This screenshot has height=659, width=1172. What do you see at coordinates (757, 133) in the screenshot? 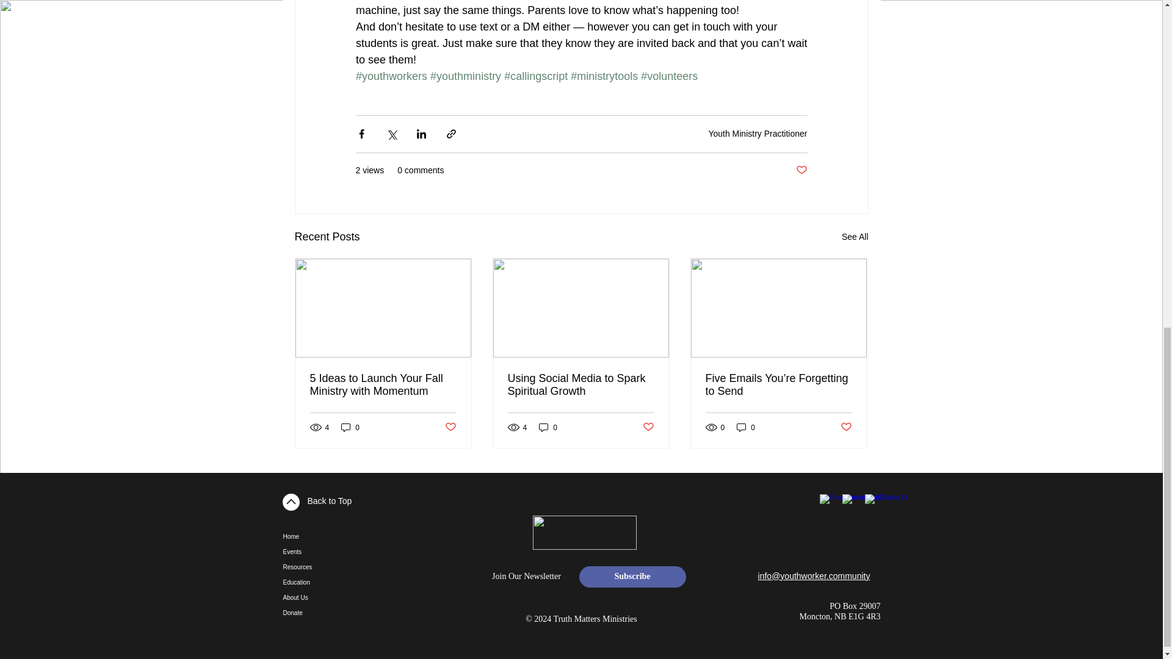
I see `Youth Ministry Practitioner` at bounding box center [757, 133].